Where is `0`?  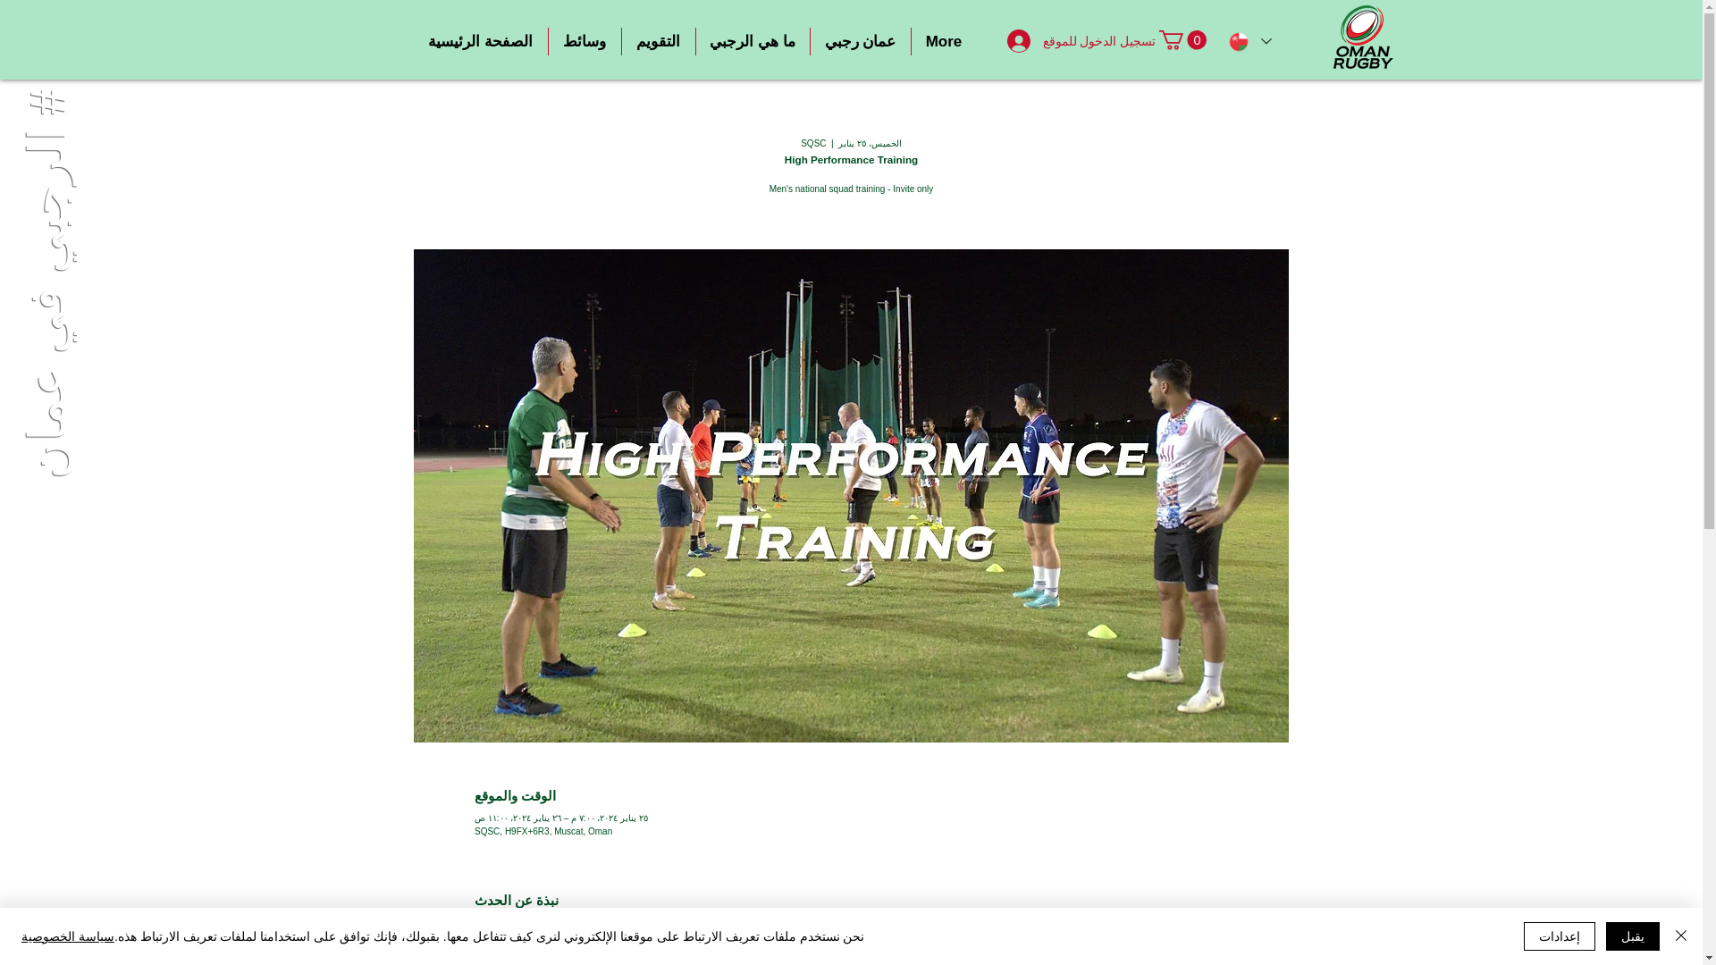 0 is located at coordinates (1182, 39).